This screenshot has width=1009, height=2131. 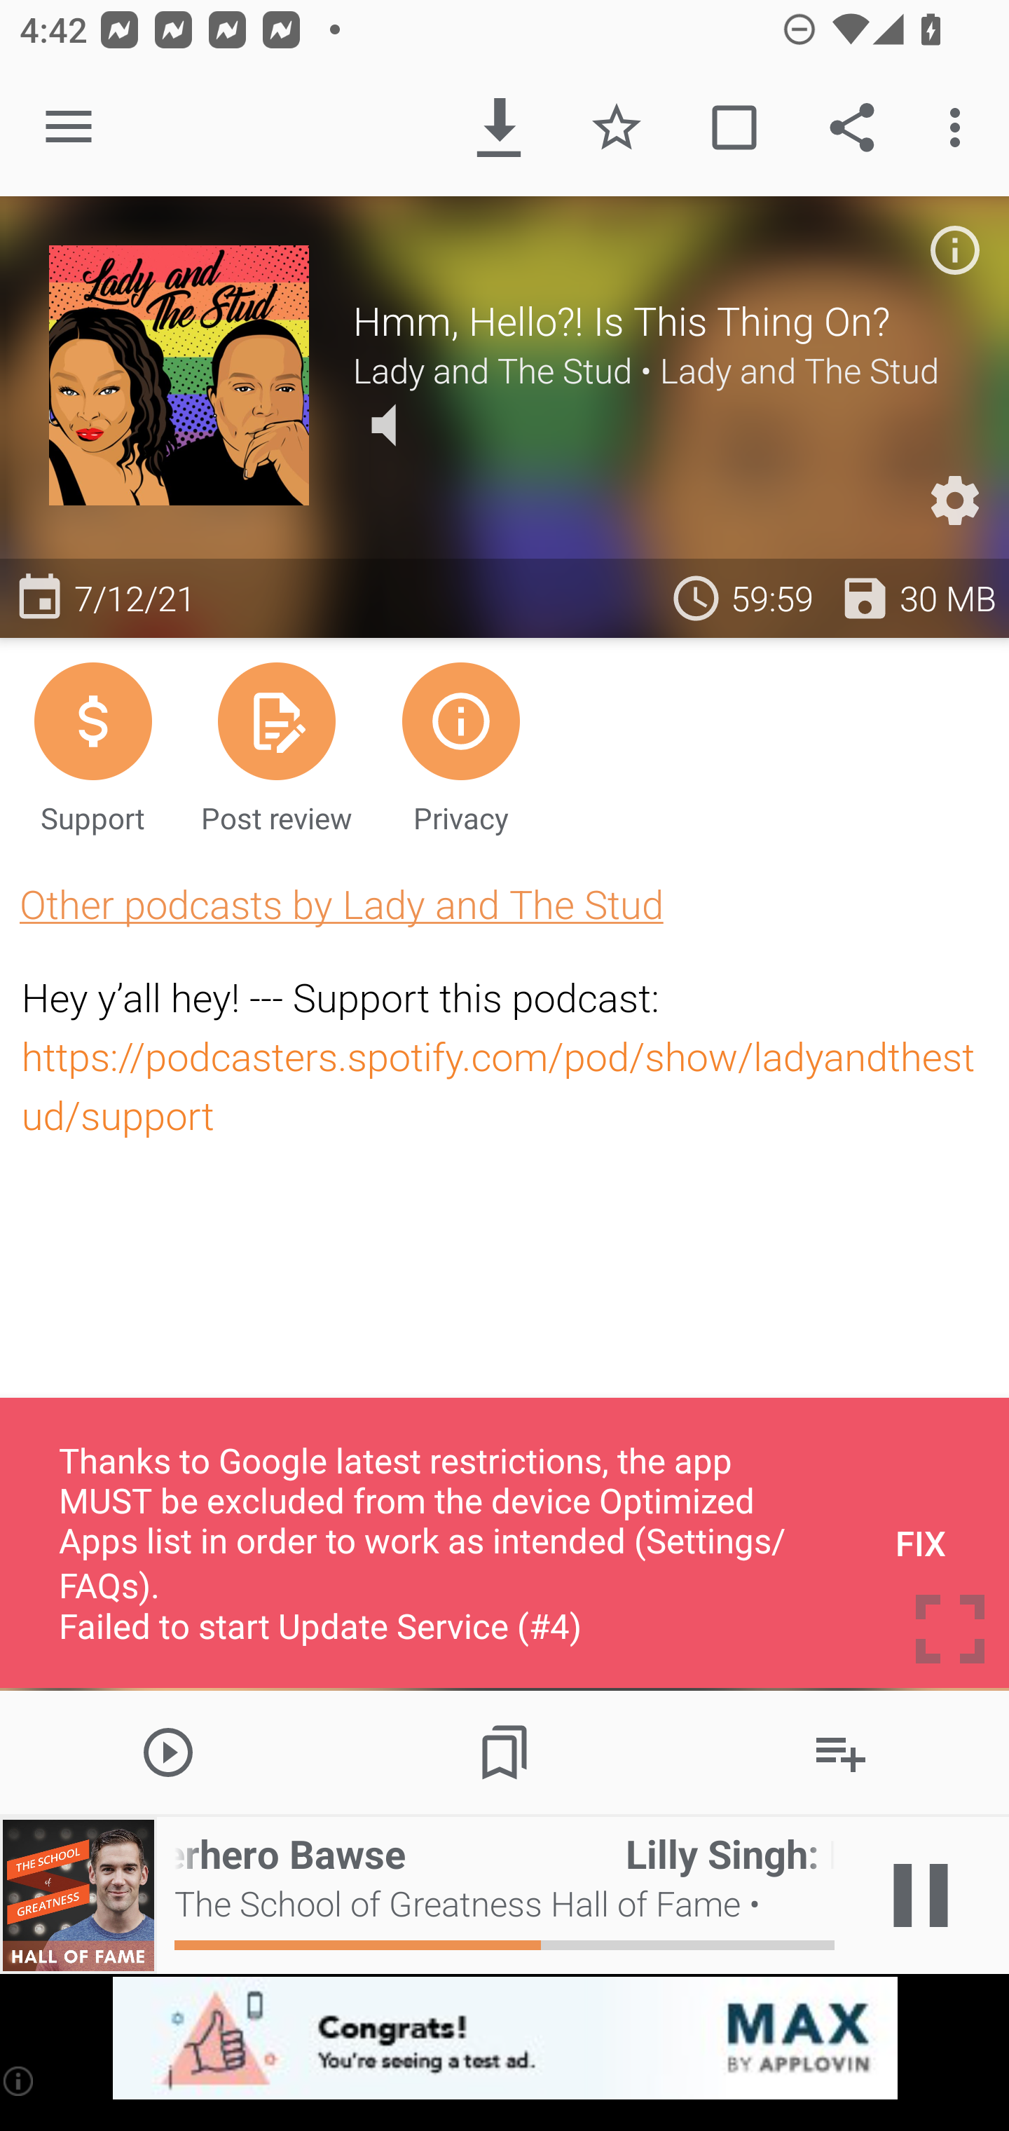 I want to click on (i), so click(x=20, y=2081).